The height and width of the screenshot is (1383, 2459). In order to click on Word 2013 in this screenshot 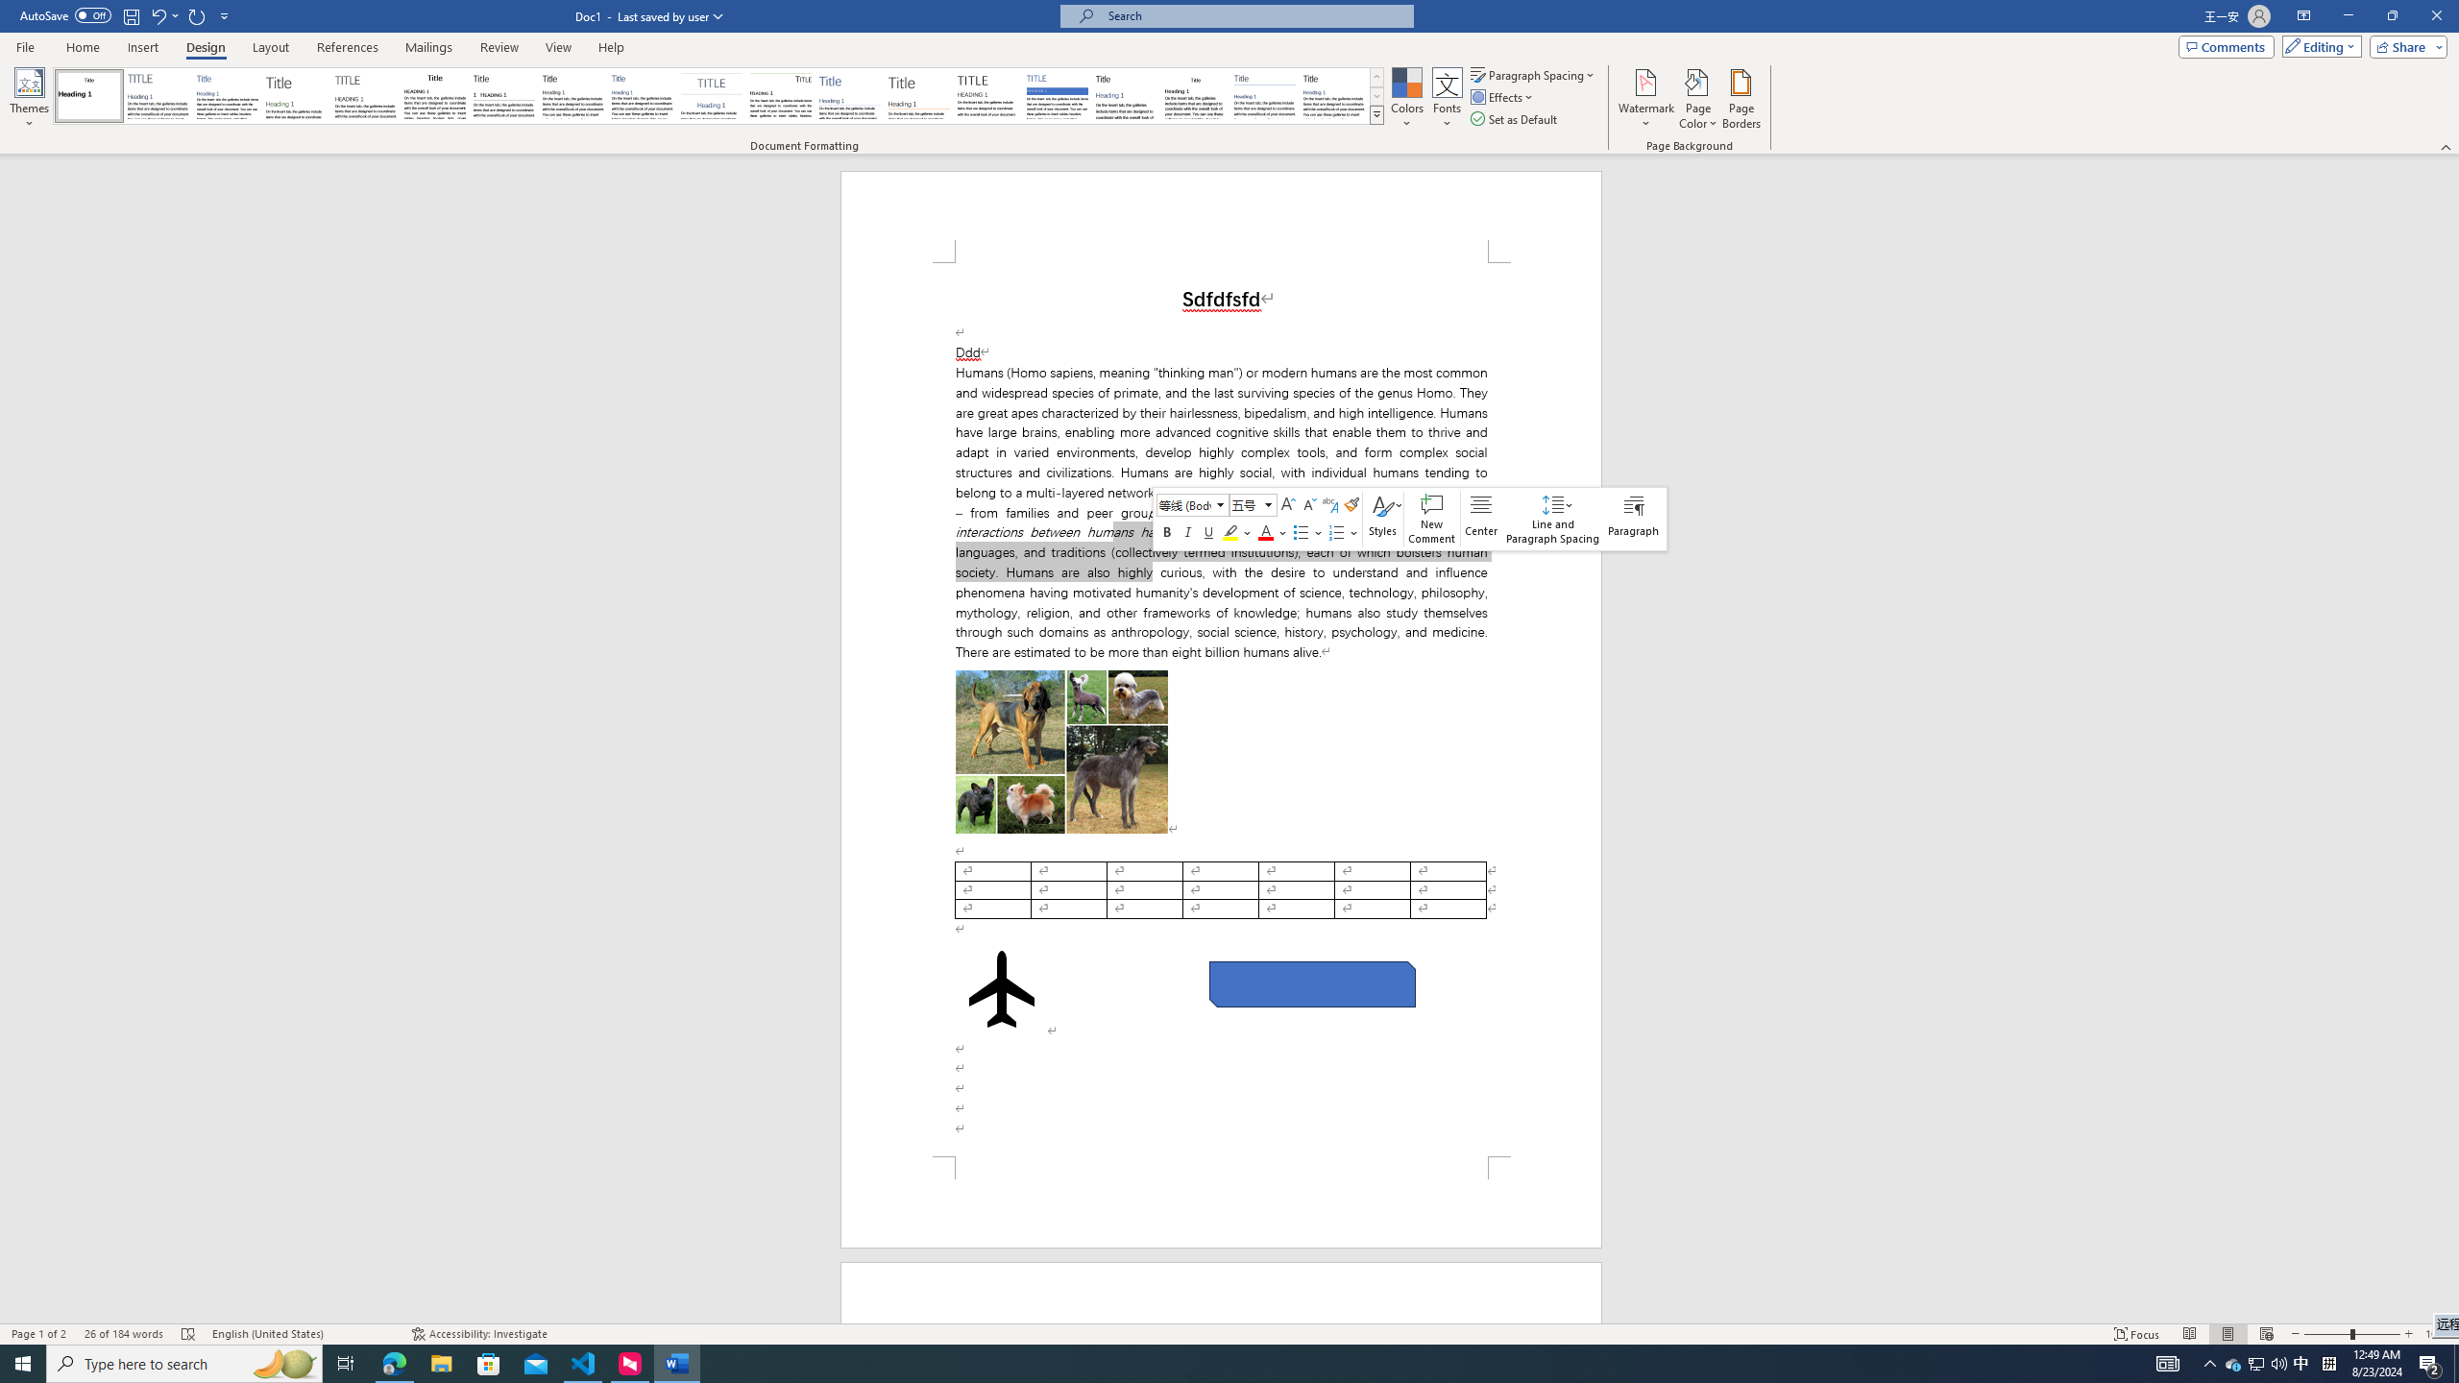, I will do `click(1335, 96)`.